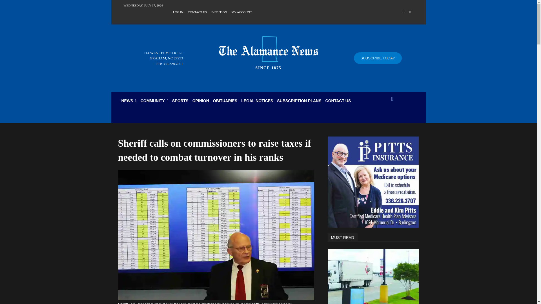  What do you see at coordinates (268, 51) in the screenshot?
I see `The Alamance News Logo` at bounding box center [268, 51].